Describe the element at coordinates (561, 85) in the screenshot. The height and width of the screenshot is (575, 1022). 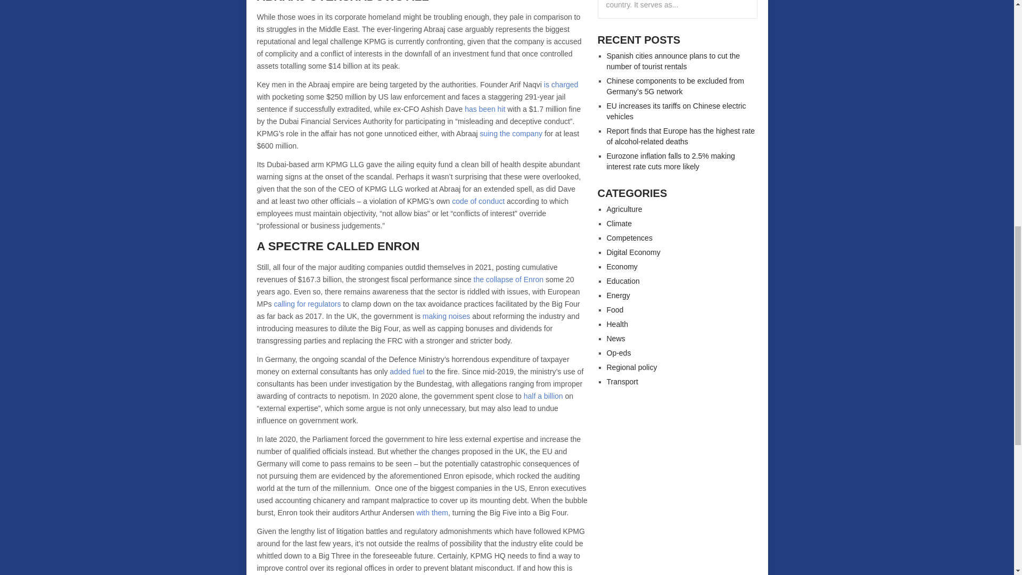
I see `is charged` at that location.